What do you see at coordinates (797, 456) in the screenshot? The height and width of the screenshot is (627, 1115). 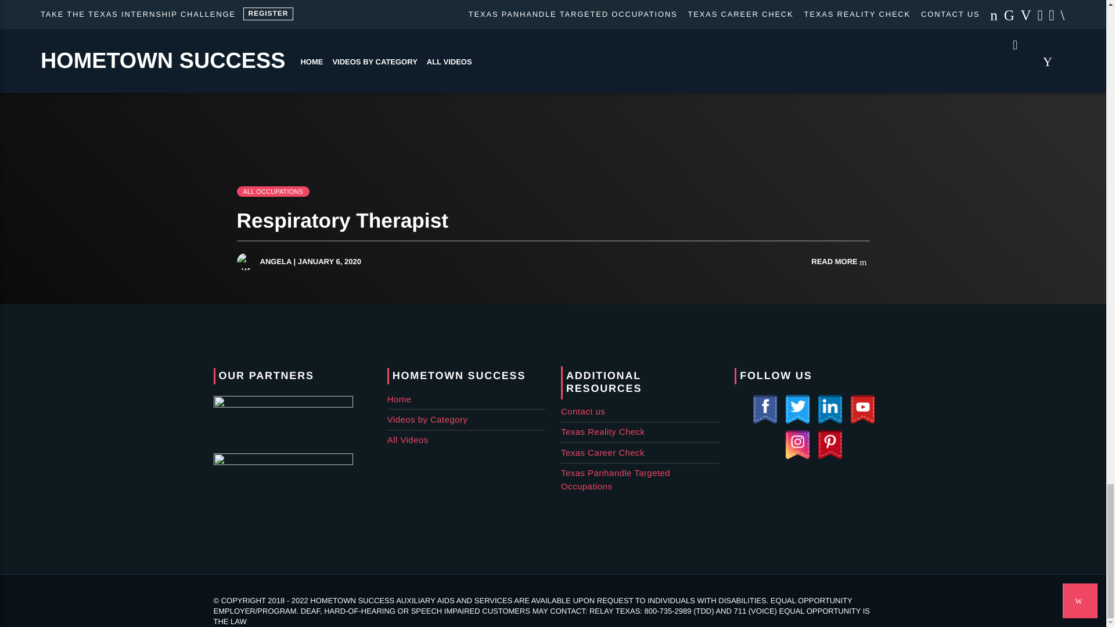 I see `Visit Us On Instagram` at bounding box center [797, 456].